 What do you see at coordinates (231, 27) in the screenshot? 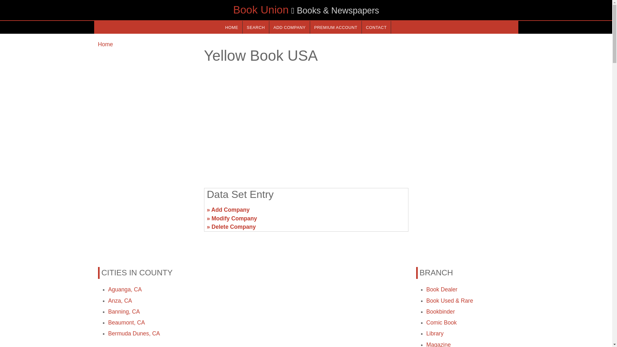
I see `HOME` at bounding box center [231, 27].